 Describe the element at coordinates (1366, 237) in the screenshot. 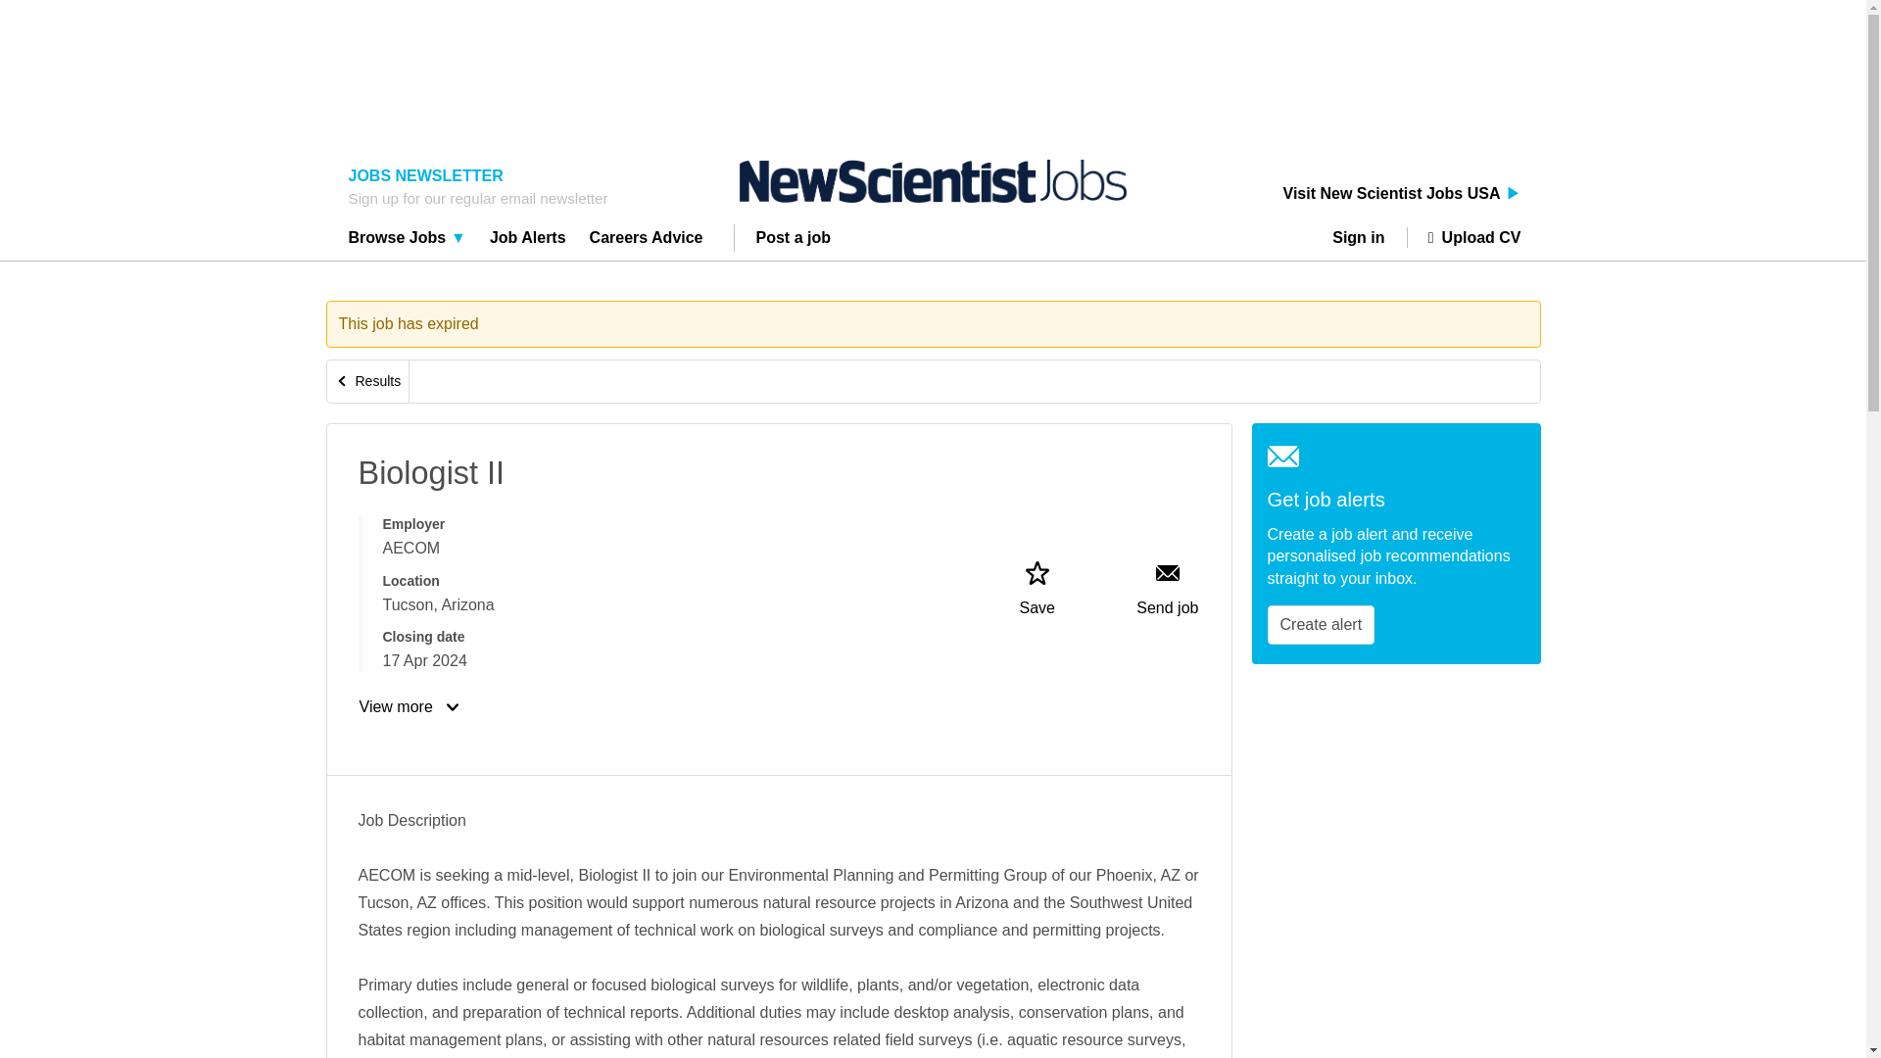

I see `Sign in` at that location.